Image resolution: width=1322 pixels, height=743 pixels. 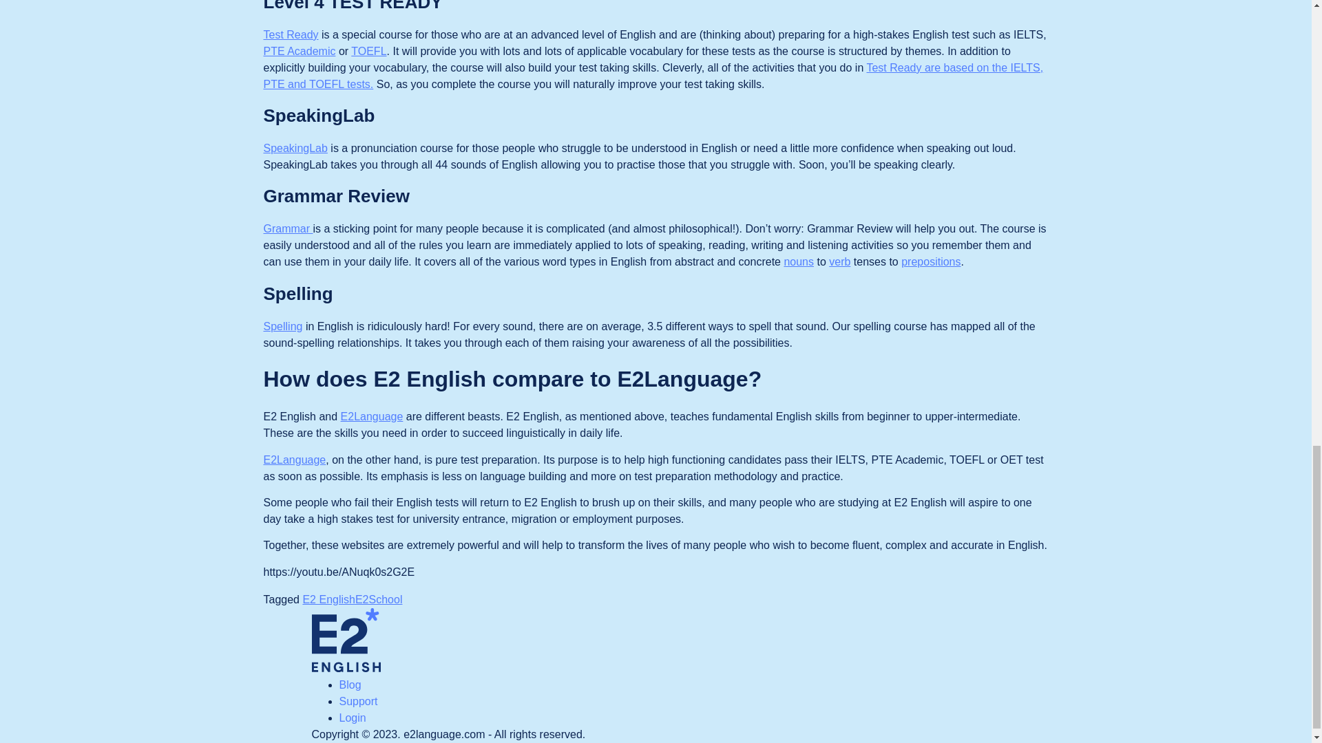 What do you see at coordinates (839, 261) in the screenshot?
I see `verb` at bounding box center [839, 261].